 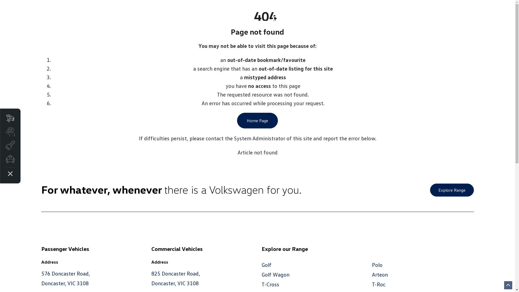 I want to click on Service: 03 8832 7888, so click(x=129, y=11).